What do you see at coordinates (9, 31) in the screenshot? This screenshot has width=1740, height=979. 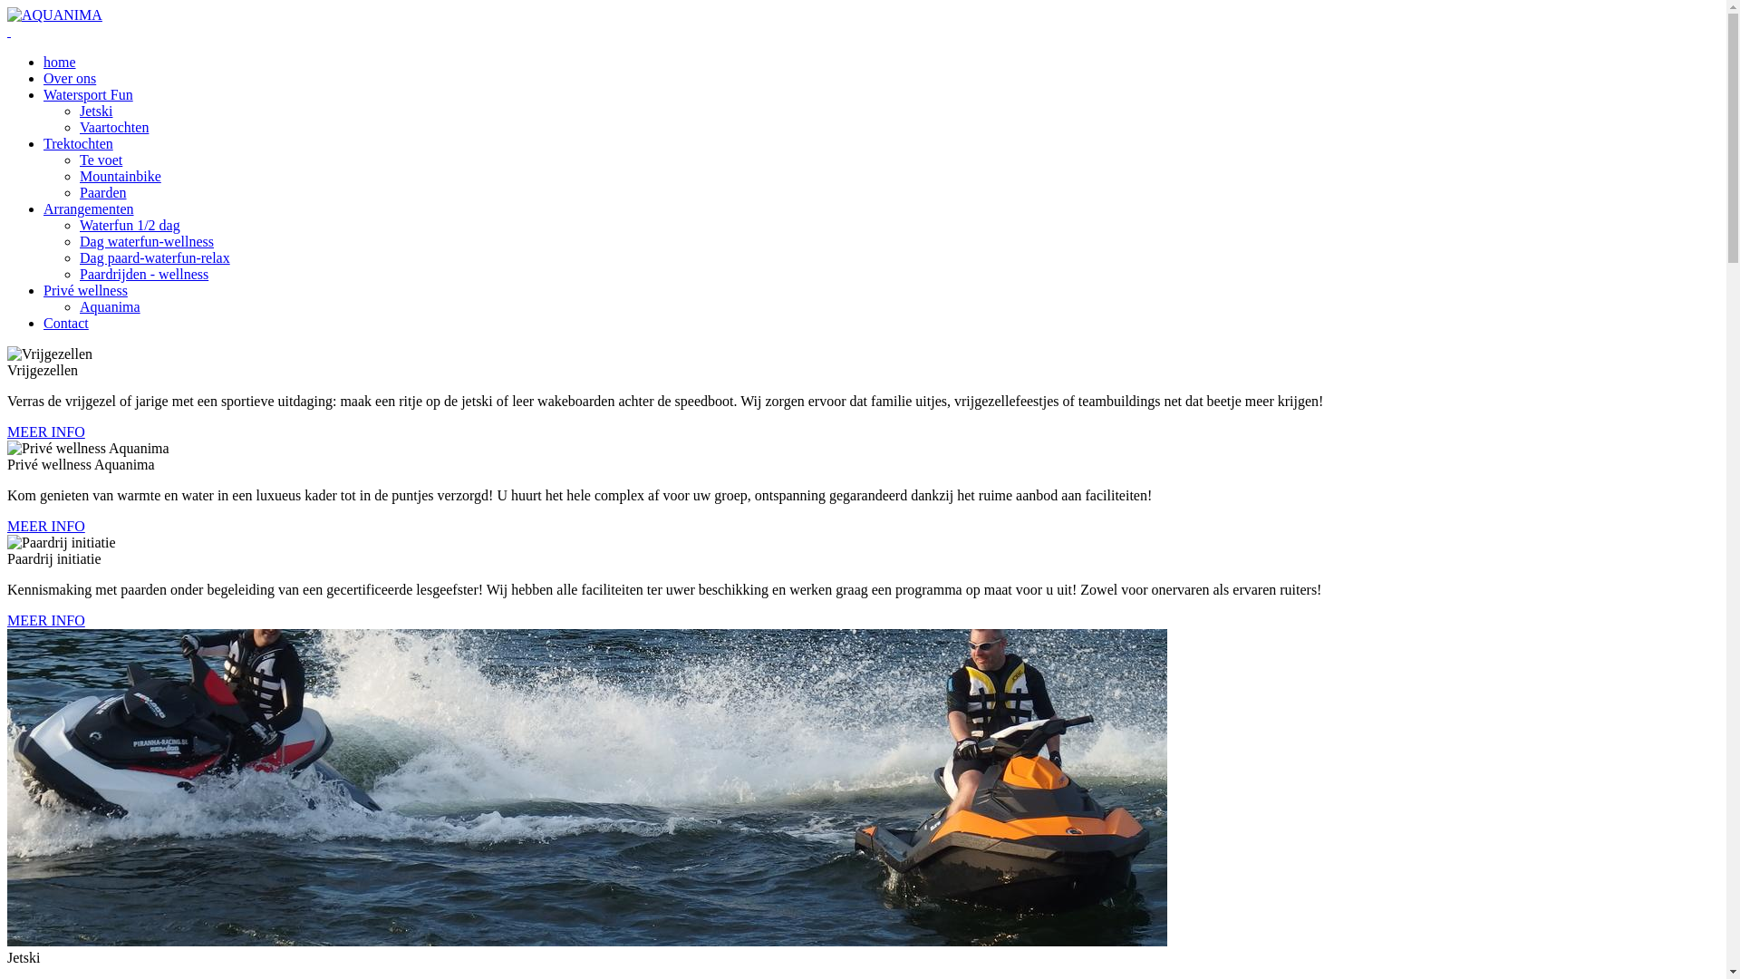 I see ` ` at bounding box center [9, 31].